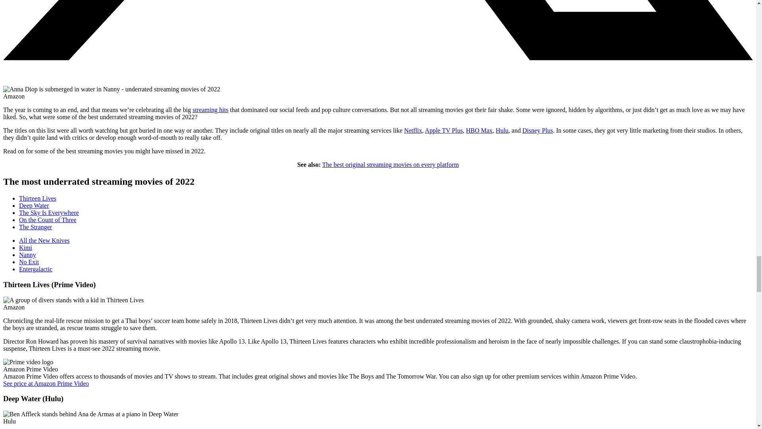  What do you see at coordinates (36, 269) in the screenshot?
I see `Entergalactic` at bounding box center [36, 269].